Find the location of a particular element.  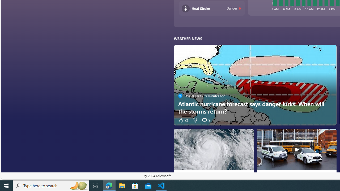

Heat stroke Danger is located at coordinates (212, 8).